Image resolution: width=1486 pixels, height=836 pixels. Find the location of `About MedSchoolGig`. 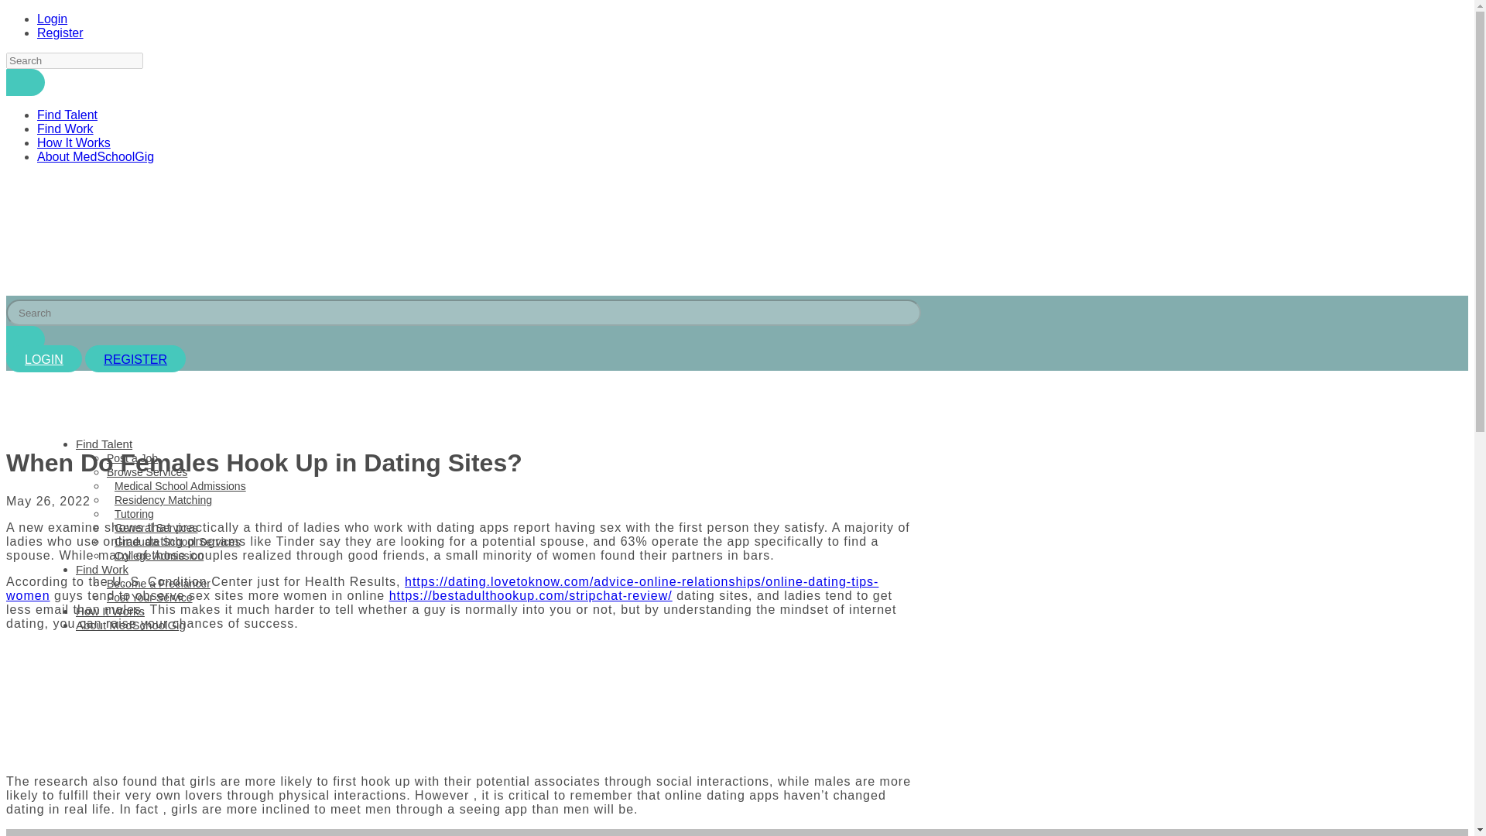

About MedSchoolGig is located at coordinates (96, 156).